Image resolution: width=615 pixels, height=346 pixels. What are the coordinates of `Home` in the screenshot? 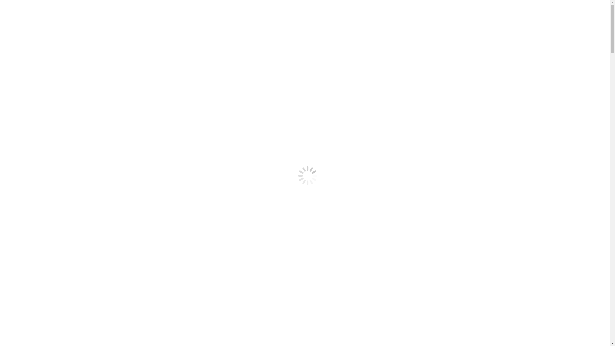 It's located at (22, 48).